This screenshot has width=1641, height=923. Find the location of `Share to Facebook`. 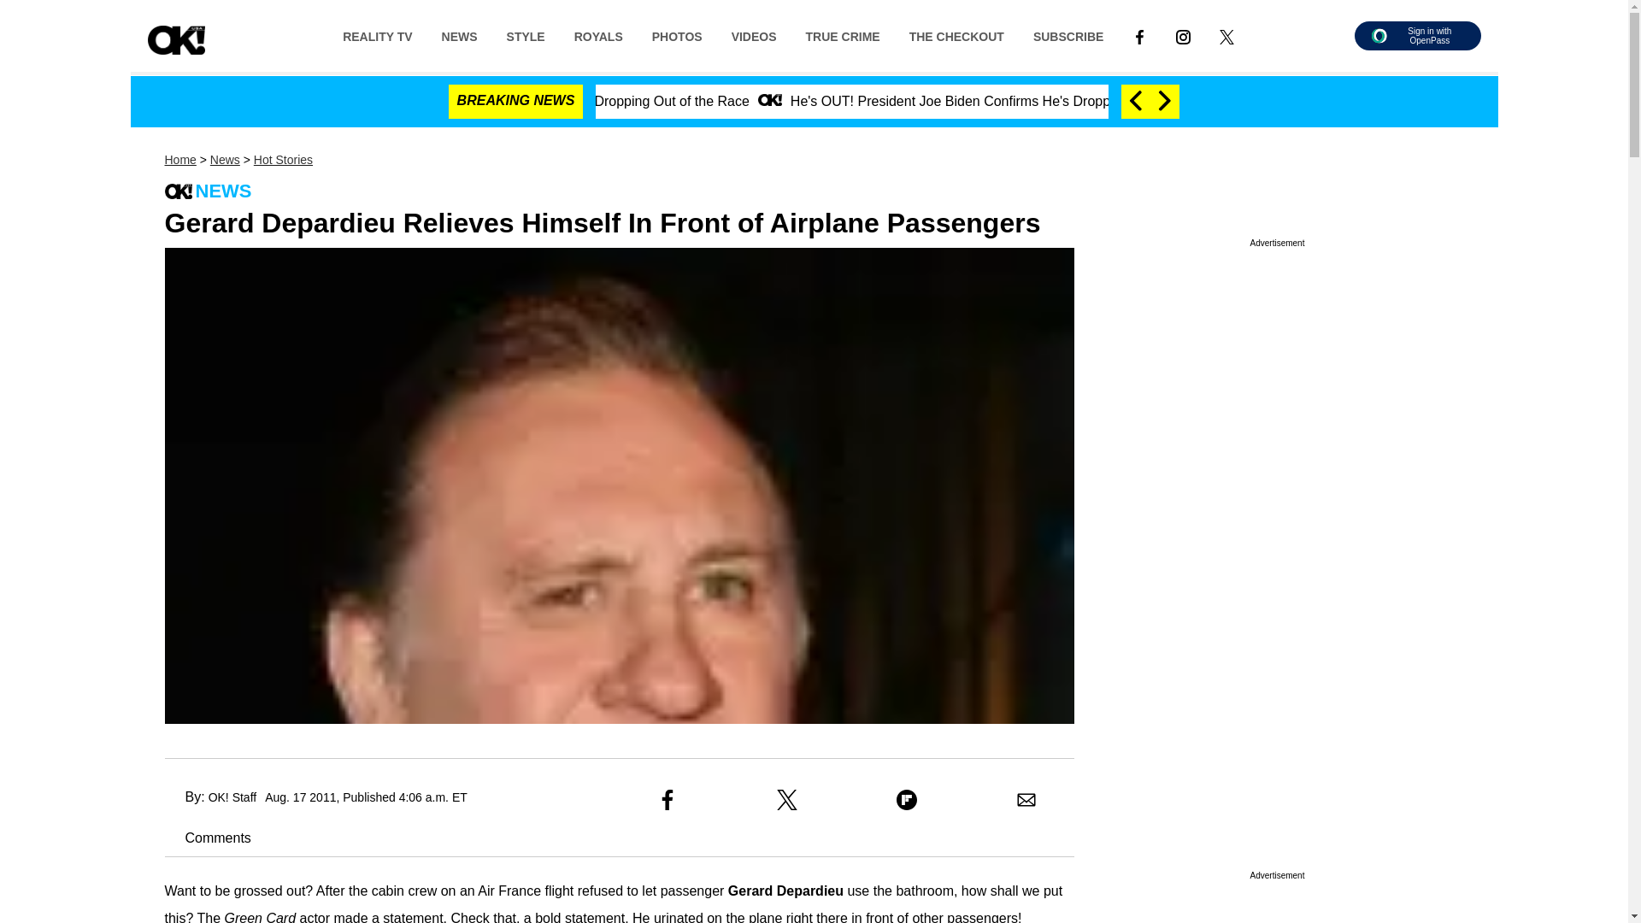

Share to Facebook is located at coordinates (667, 800).